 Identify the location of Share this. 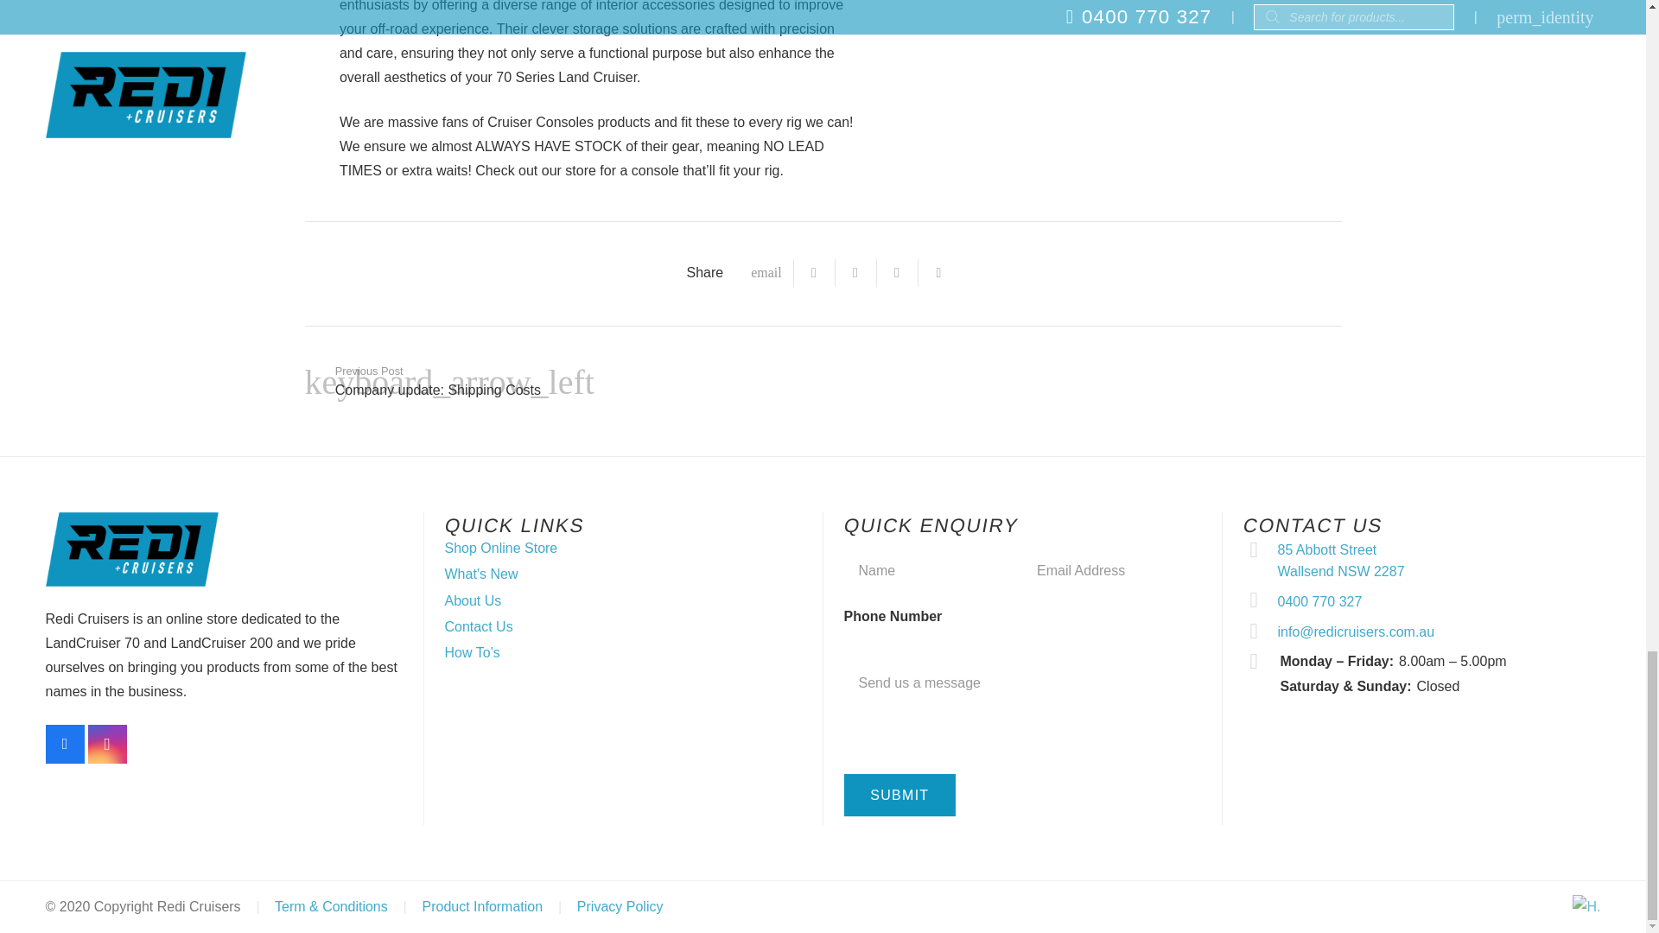
(898, 273).